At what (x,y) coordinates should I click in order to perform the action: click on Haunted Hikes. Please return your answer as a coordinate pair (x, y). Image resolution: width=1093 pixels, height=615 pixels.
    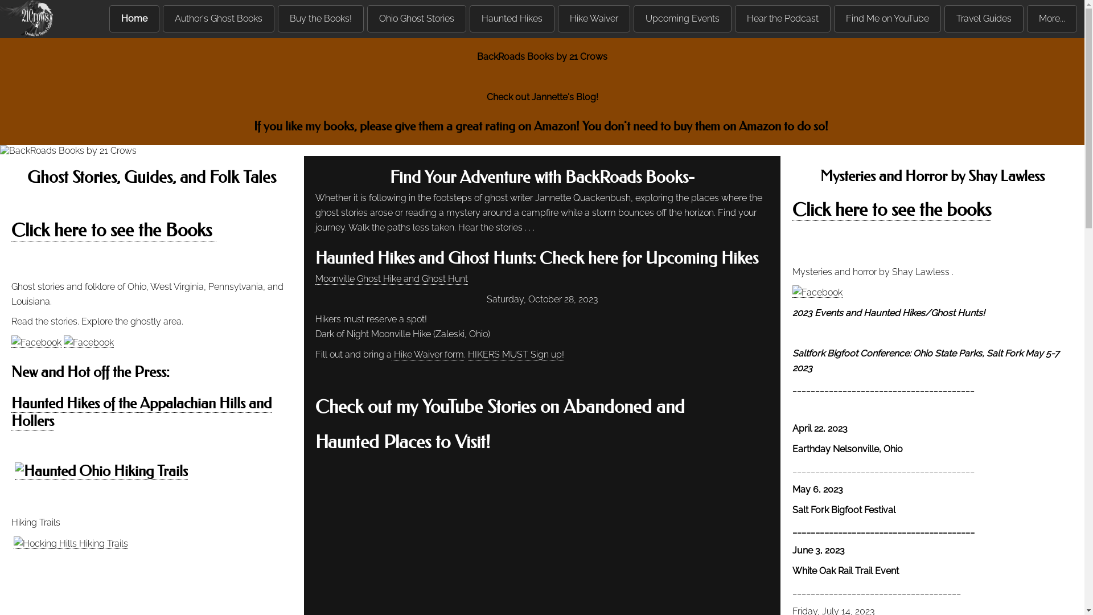
    Looking at the image, I should click on (512, 19).